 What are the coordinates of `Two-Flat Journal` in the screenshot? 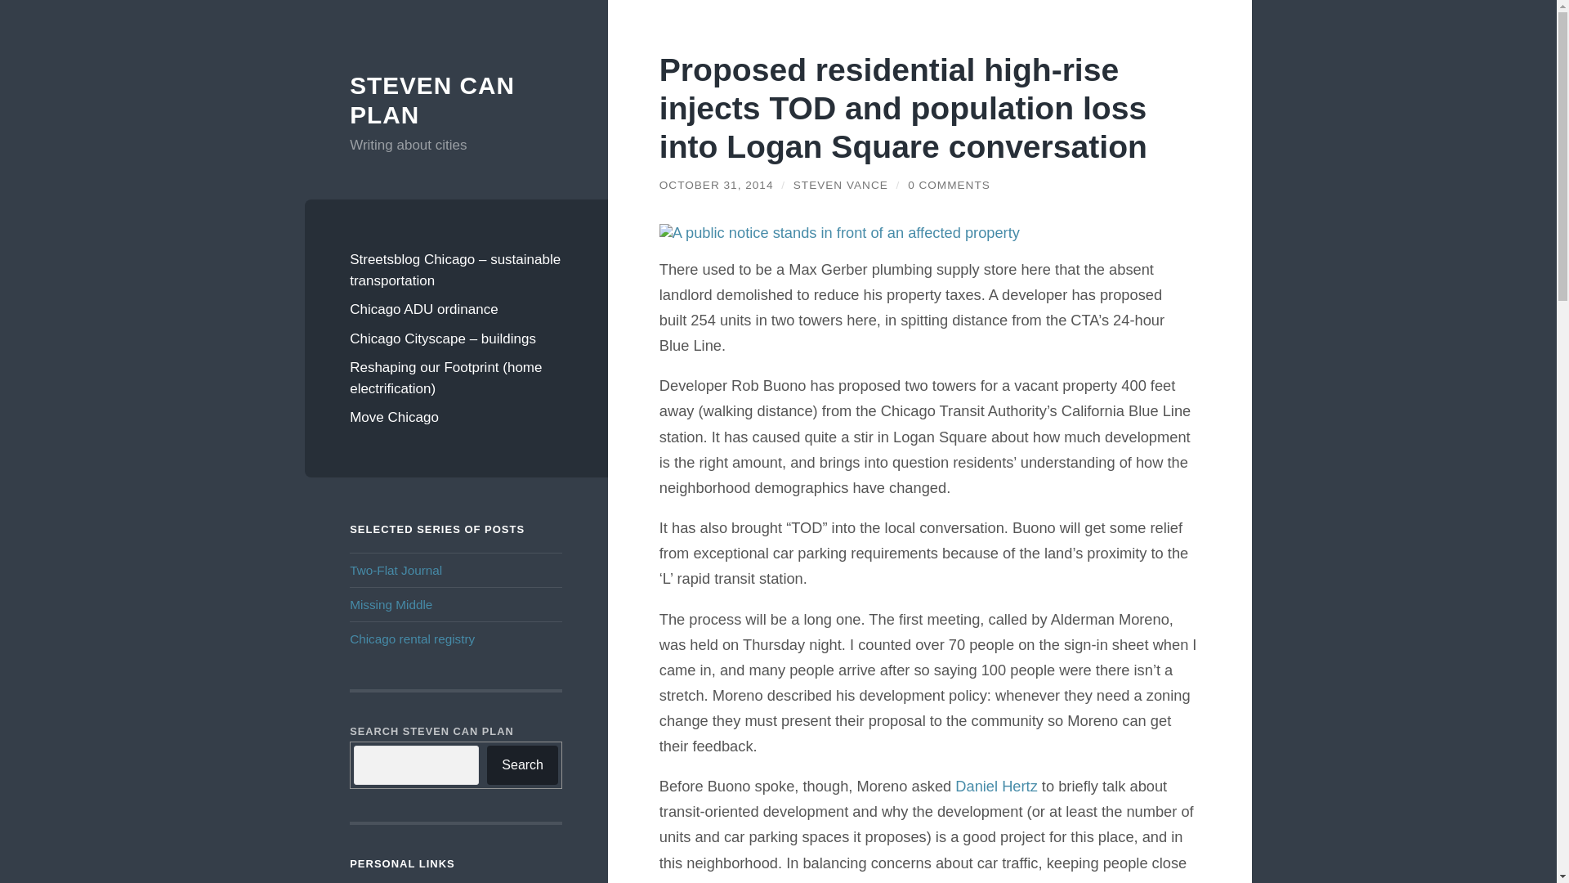 It's located at (396, 571).